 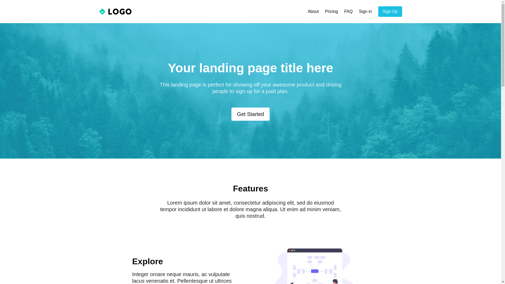 What do you see at coordinates (250, 114) in the screenshot?
I see `Get Started` at bounding box center [250, 114].